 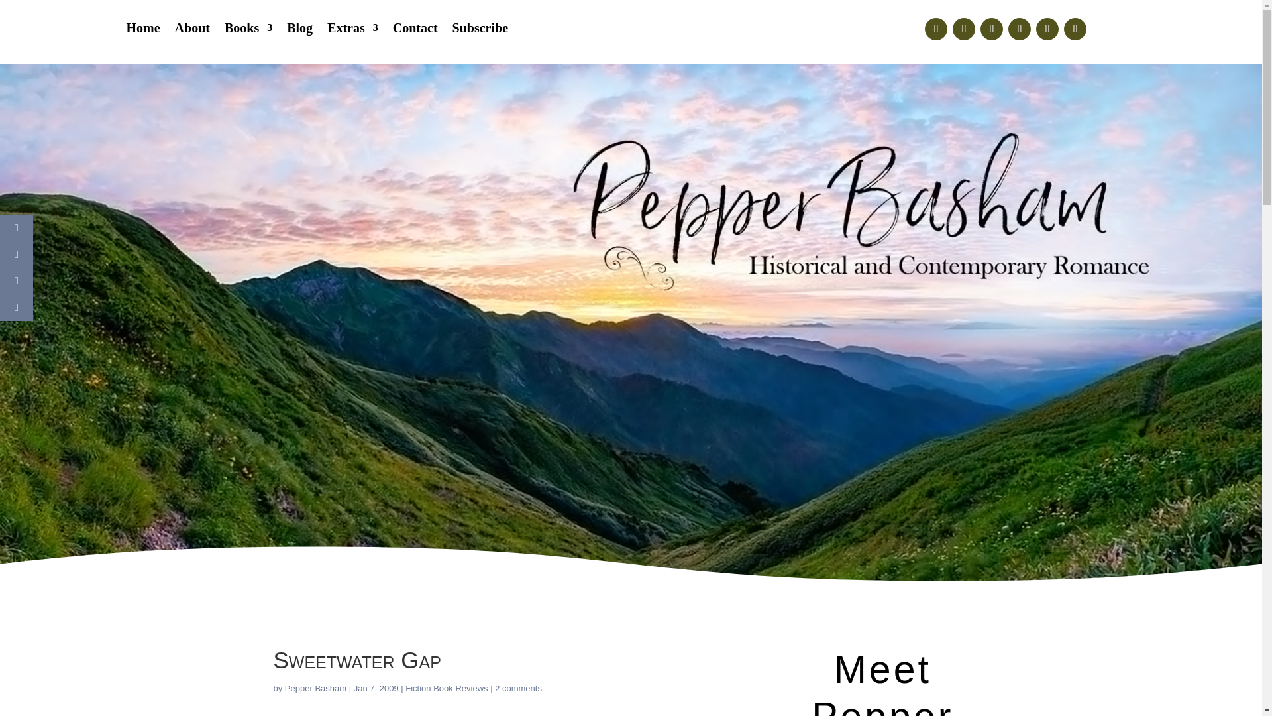 What do you see at coordinates (248, 30) in the screenshot?
I see `Books` at bounding box center [248, 30].